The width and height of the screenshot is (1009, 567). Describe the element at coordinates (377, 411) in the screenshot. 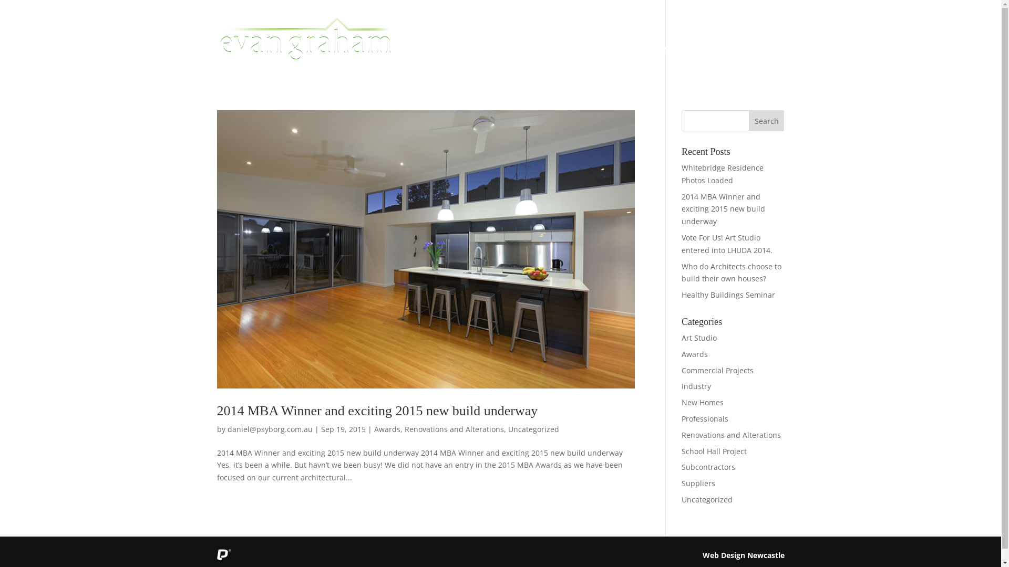

I see `2014 MBA Winner and exciting 2015 new build underway` at that location.